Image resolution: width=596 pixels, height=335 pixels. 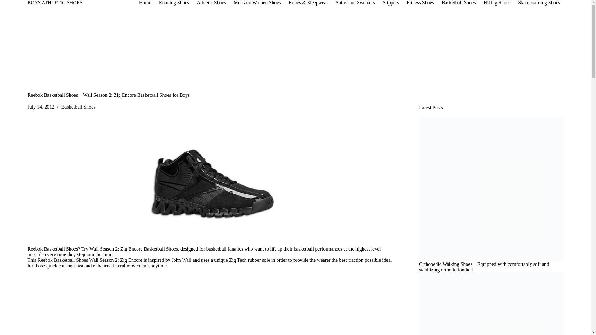 What do you see at coordinates (539, 3) in the screenshot?
I see `Skateboarding Shoes` at bounding box center [539, 3].